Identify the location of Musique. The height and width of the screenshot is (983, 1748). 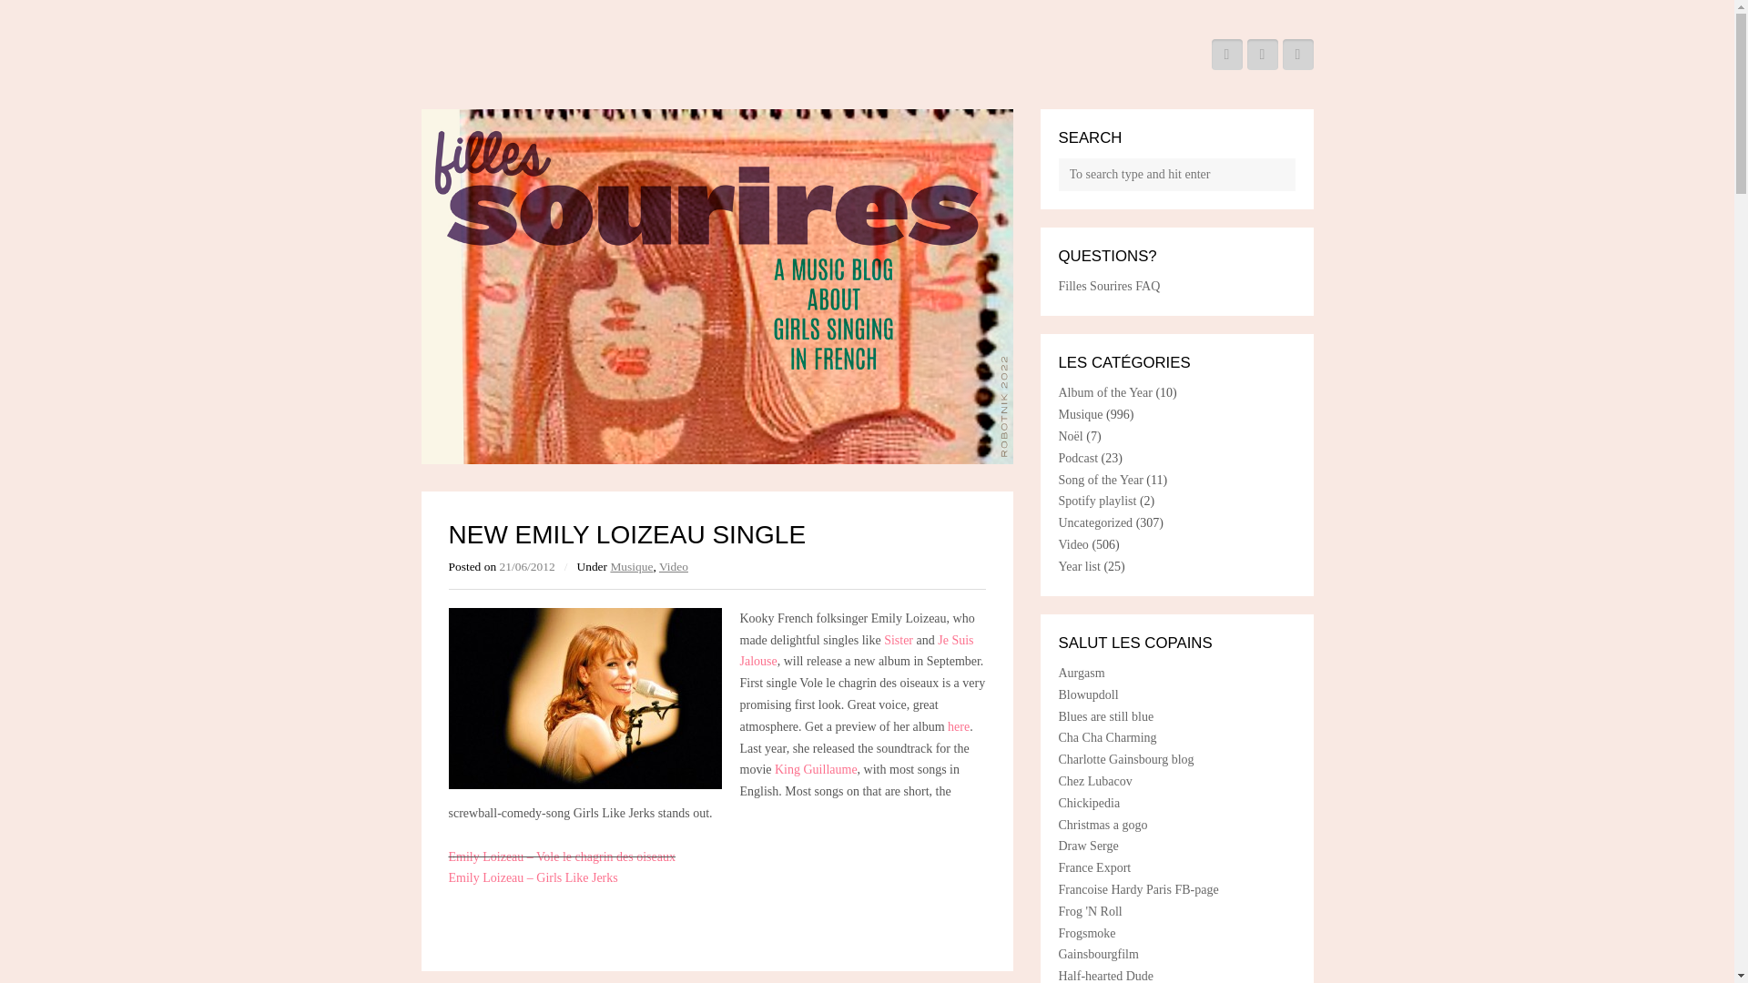
(631, 566).